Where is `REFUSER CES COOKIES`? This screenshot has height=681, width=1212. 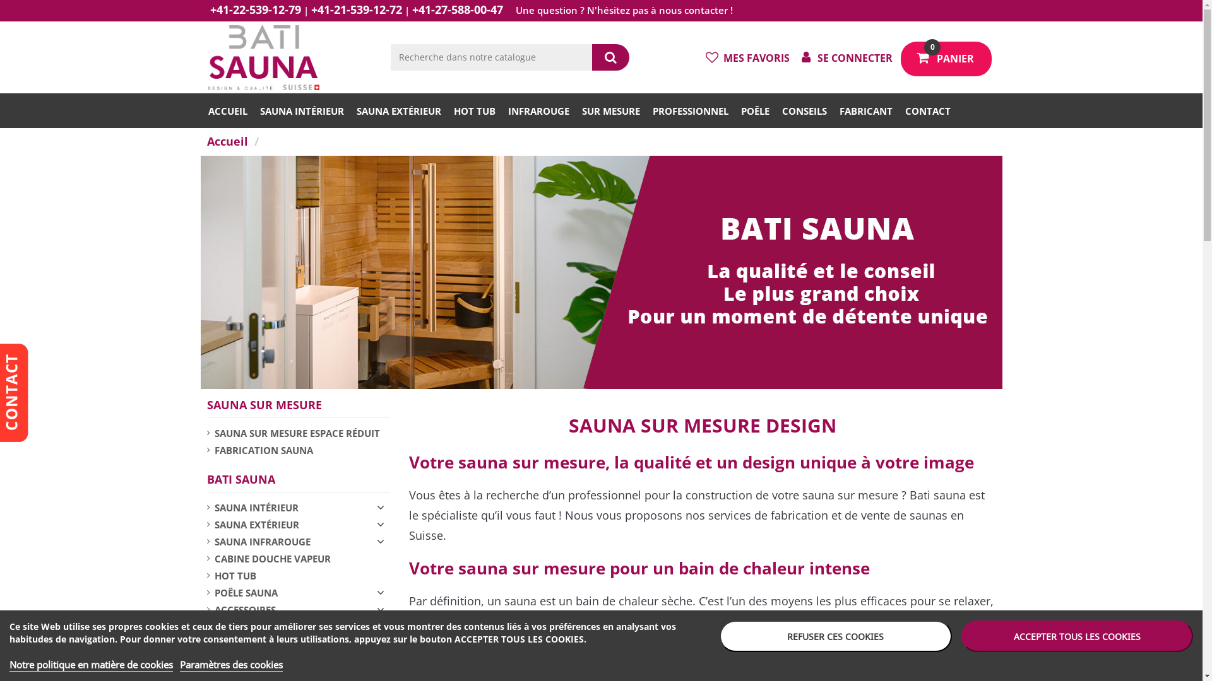
REFUSER CES COOKIES is located at coordinates (836, 636).